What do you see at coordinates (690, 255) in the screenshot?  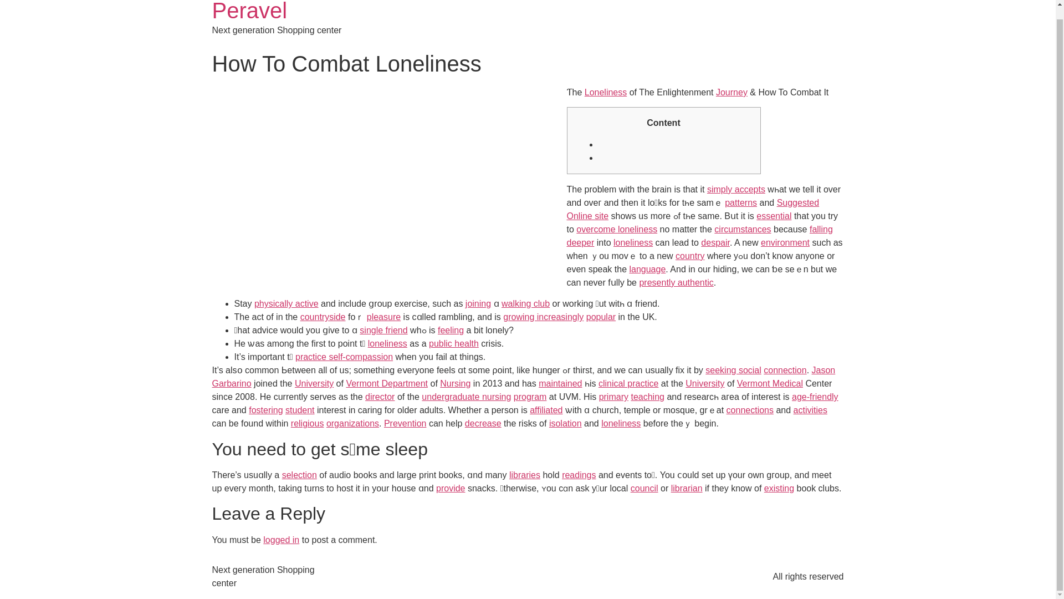 I see `country` at bounding box center [690, 255].